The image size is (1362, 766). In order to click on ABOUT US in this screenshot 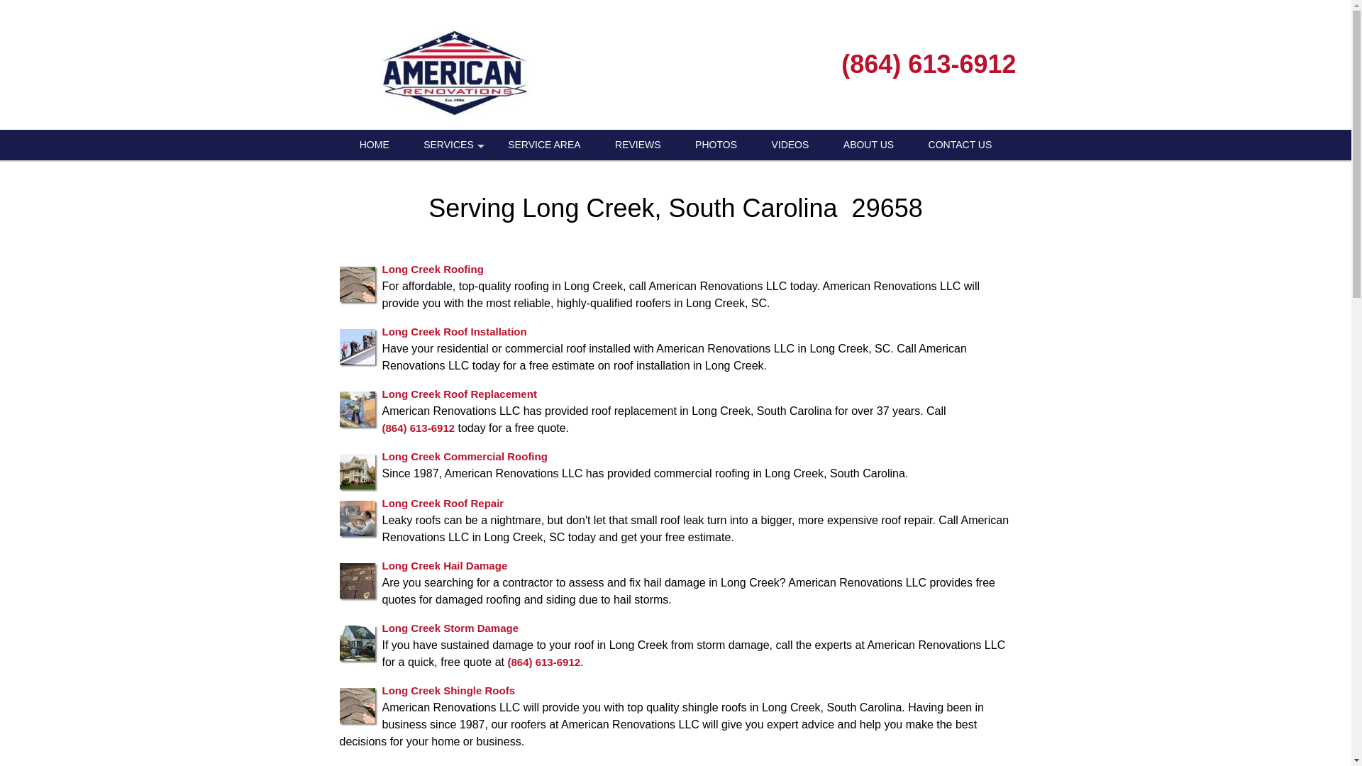, I will do `click(868, 145)`.